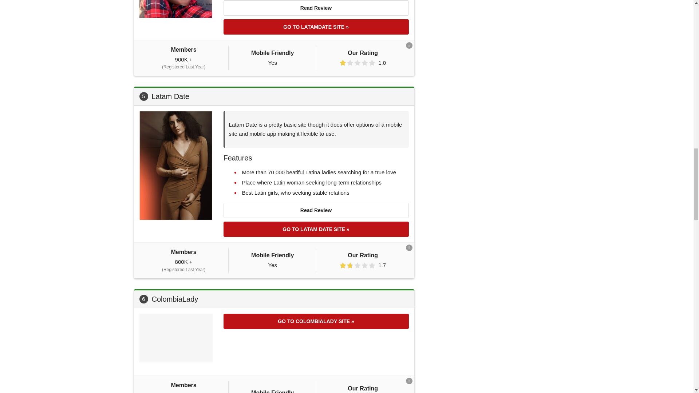 Image resolution: width=699 pixels, height=393 pixels. I want to click on Read Review, so click(316, 210).